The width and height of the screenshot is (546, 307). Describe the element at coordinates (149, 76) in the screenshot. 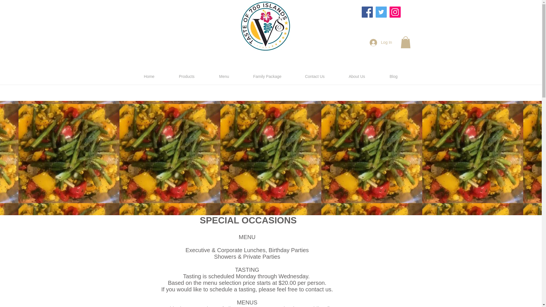

I see `Home` at that location.